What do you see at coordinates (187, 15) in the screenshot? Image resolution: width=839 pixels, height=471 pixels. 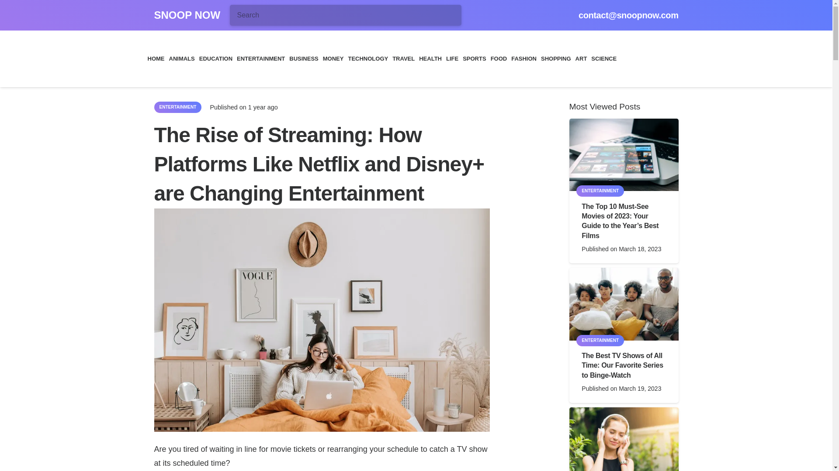 I see `SNOOP NOW` at bounding box center [187, 15].